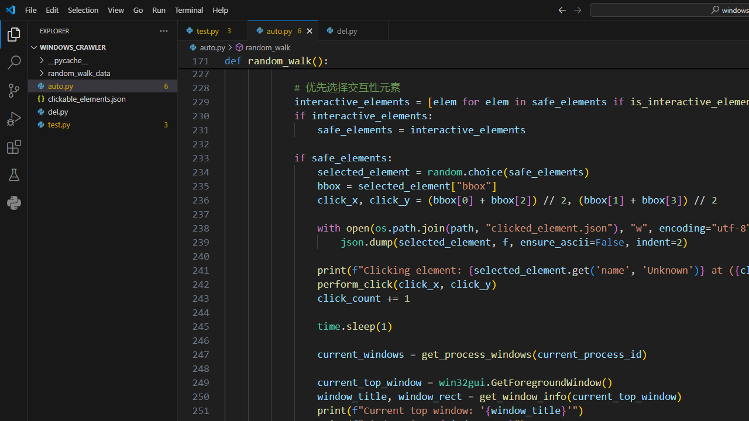 This screenshot has height=421, width=749. I want to click on Python, so click(14, 202).